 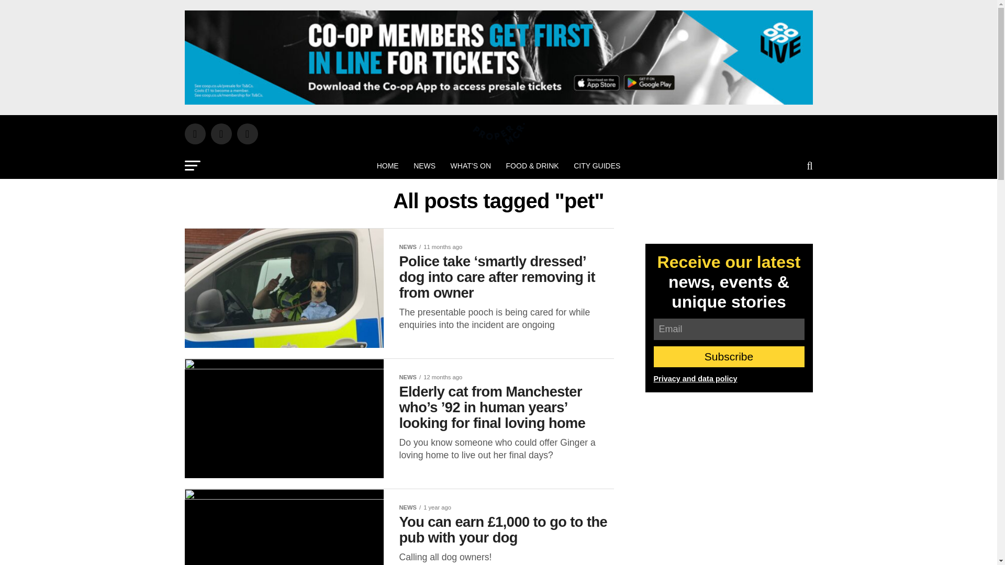 I want to click on HOME, so click(x=387, y=165).